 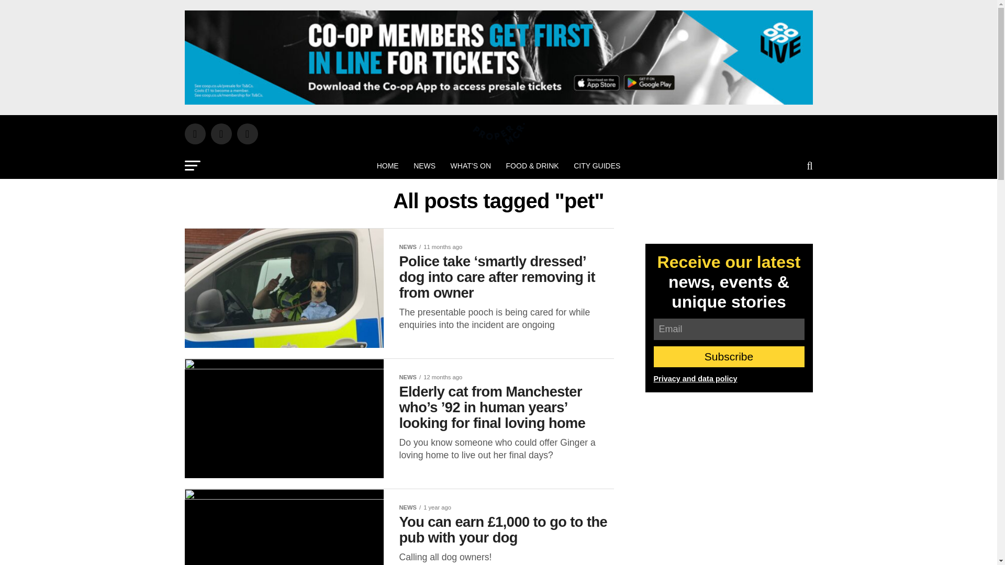 I want to click on HOME, so click(x=387, y=165).